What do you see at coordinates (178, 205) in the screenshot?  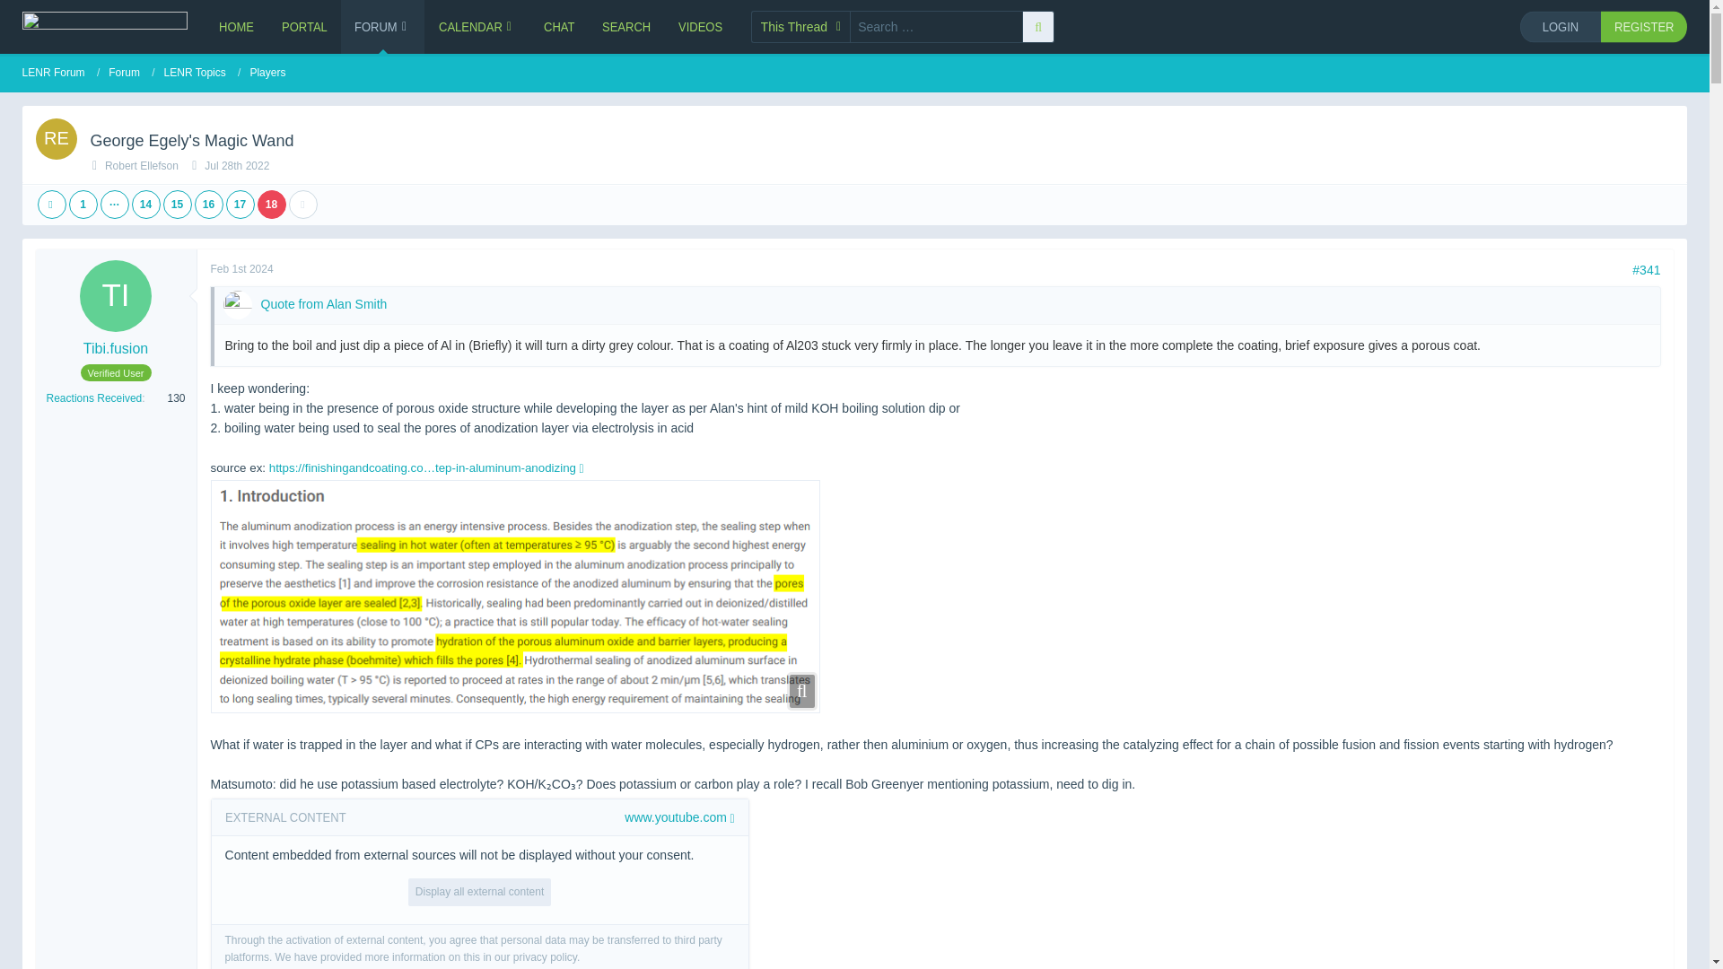 I see `15` at bounding box center [178, 205].